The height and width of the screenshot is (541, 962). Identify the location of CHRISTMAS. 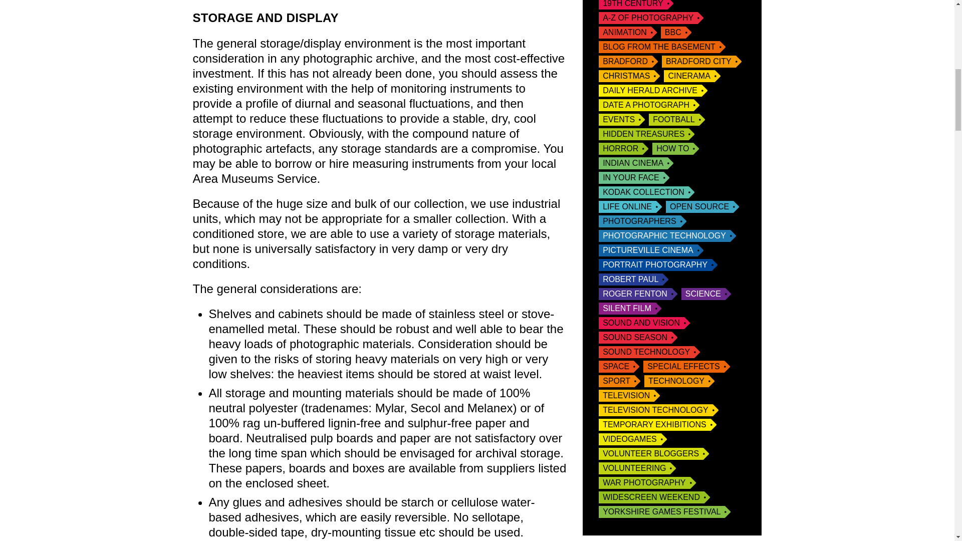
(629, 76).